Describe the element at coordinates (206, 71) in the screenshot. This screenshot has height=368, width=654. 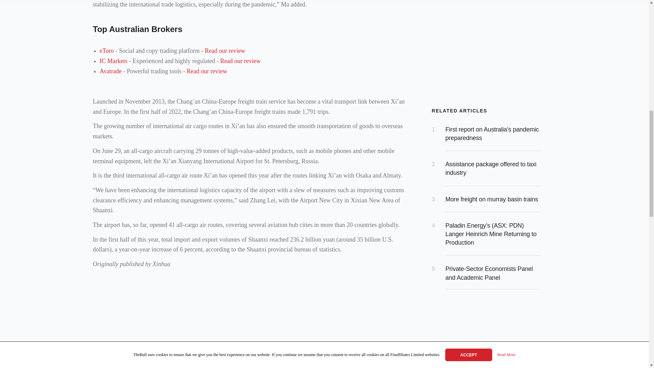
I see `Read our review` at that location.